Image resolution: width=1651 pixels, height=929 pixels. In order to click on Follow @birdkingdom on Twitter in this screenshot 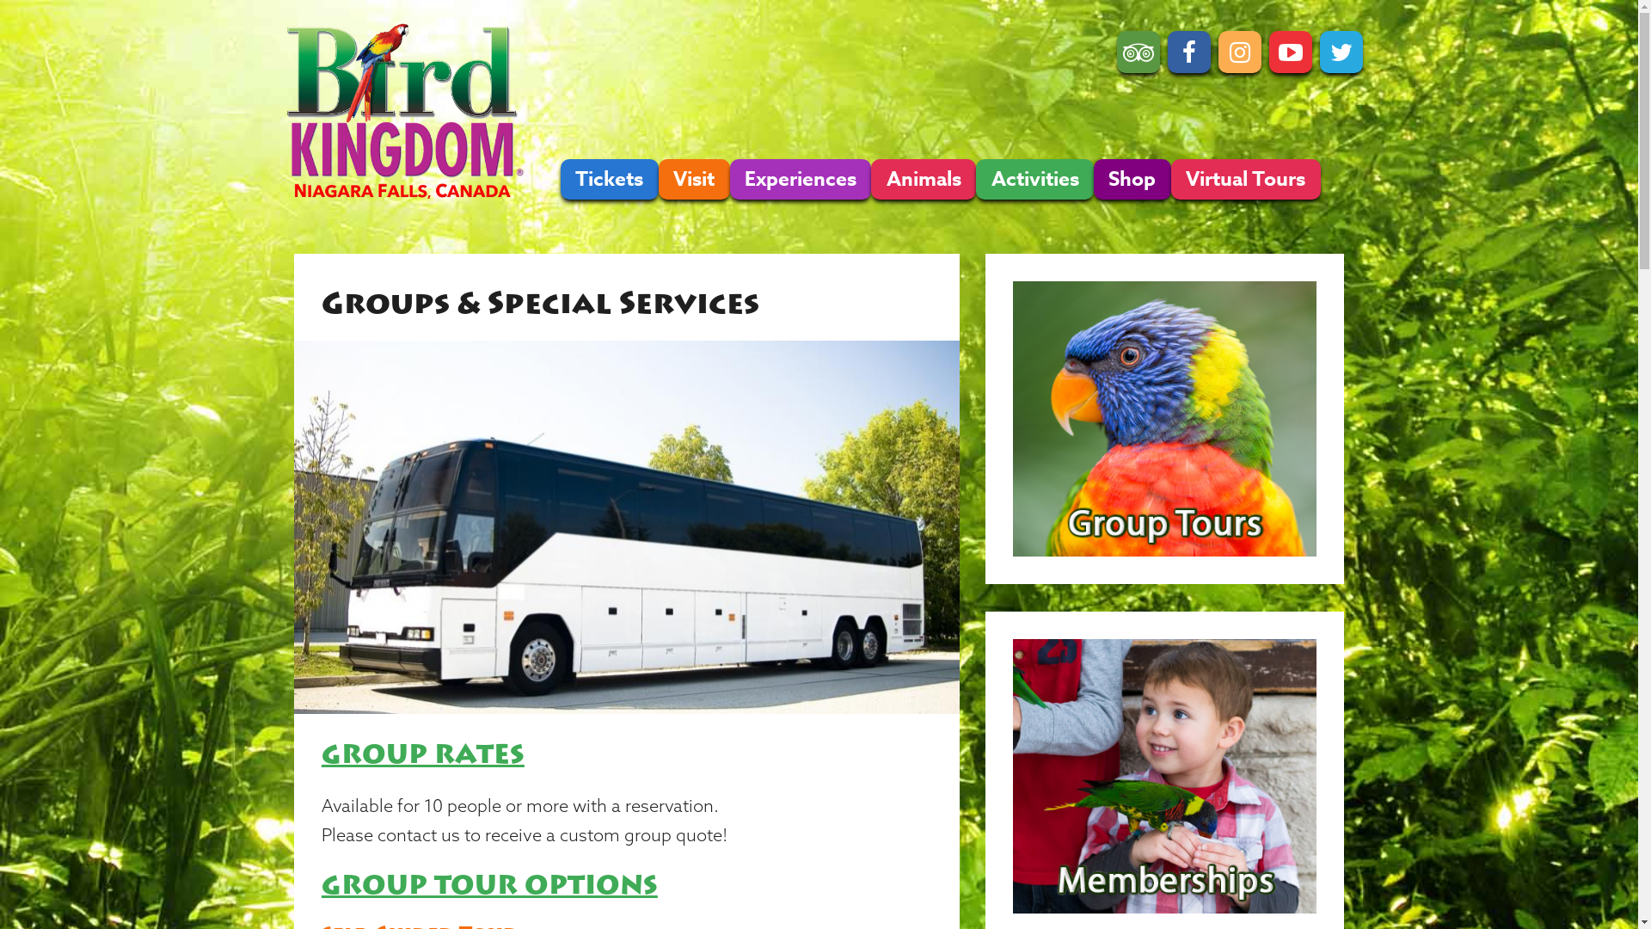, I will do `click(1341, 52)`.